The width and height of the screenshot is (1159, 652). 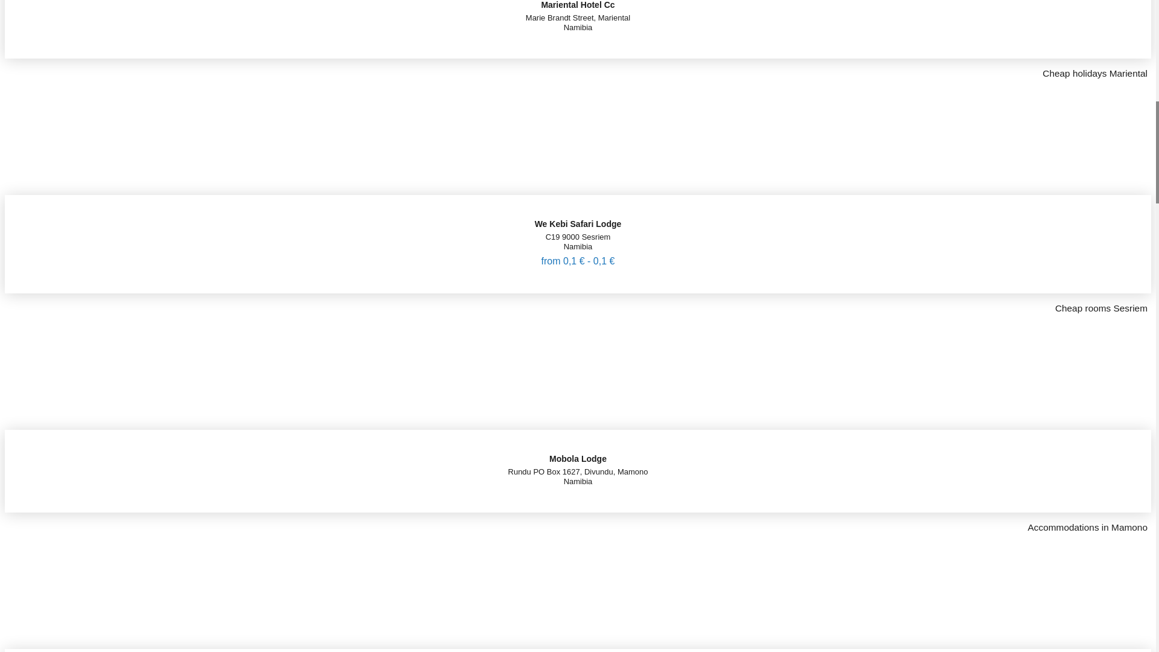 I want to click on We Kebi Safari Lodge, so click(x=578, y=211).